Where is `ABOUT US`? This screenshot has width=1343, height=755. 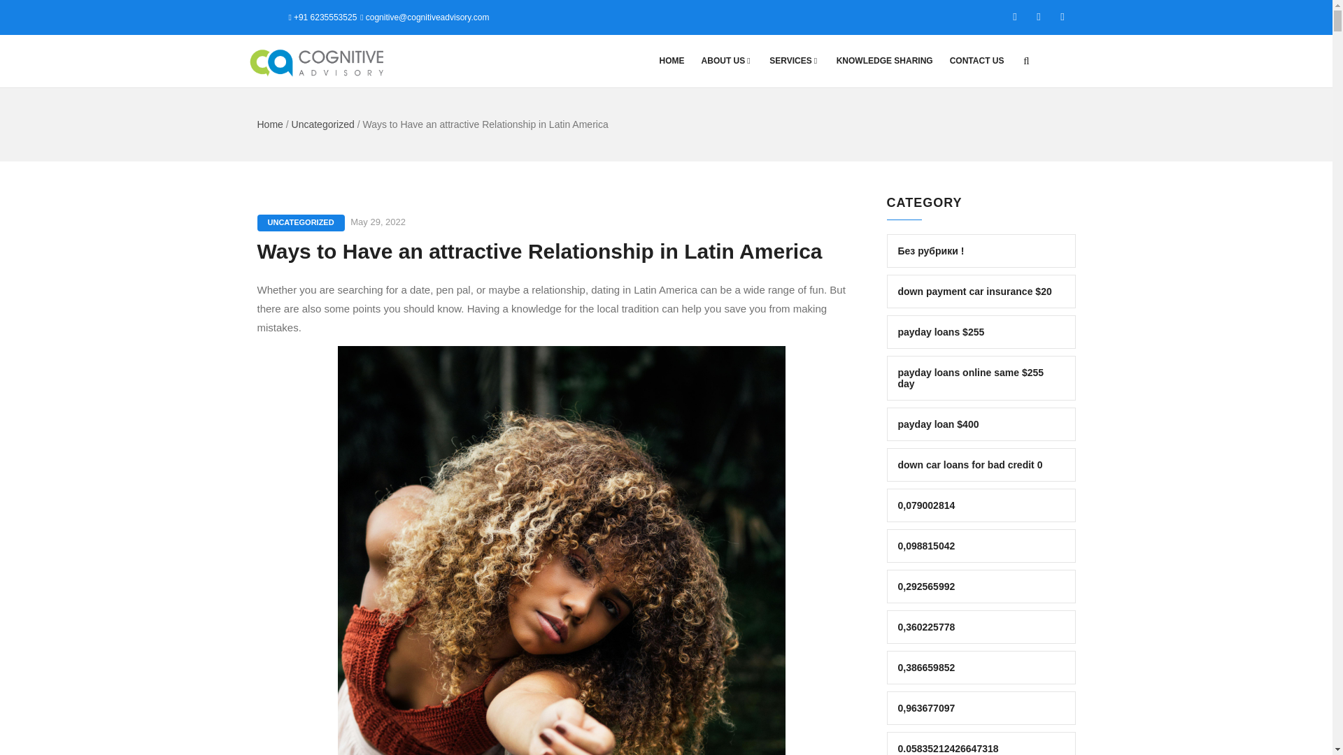
ABOUT US is located at coordinates (727, 61).